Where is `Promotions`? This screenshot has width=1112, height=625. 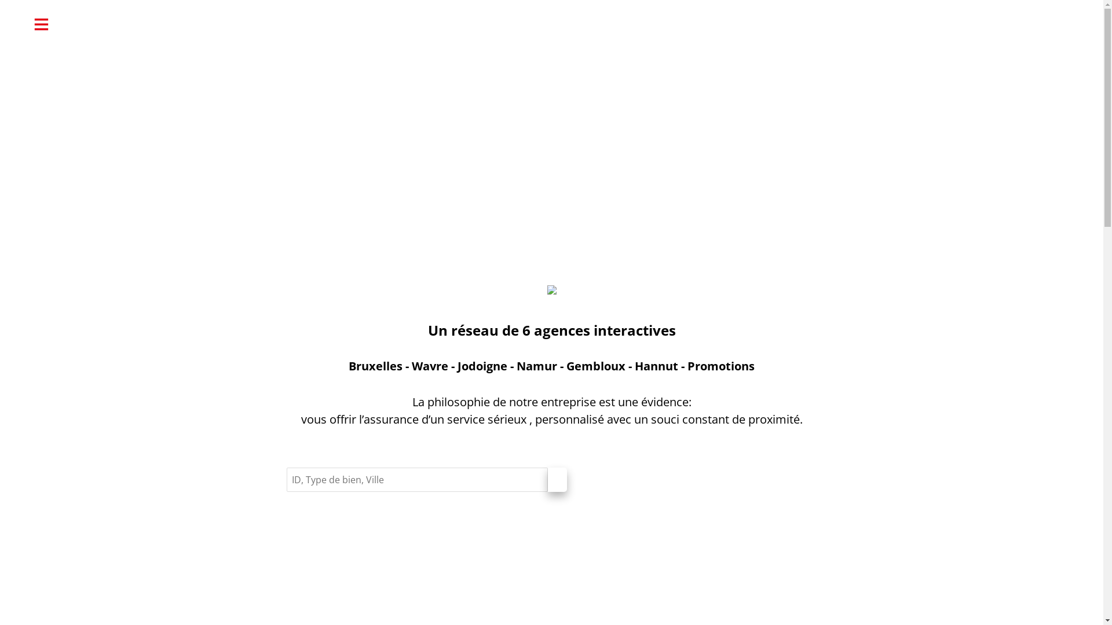
Promotions is located at coordinates (721, 366).